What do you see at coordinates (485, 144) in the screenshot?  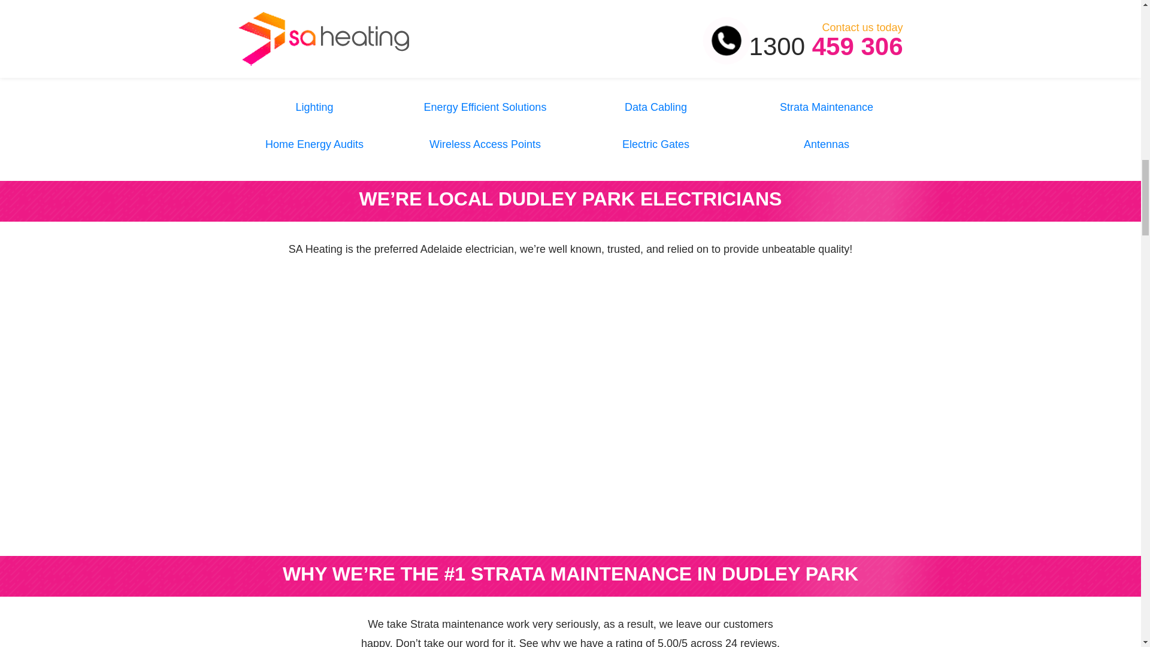 I see `Wireless Access Points in Dudley park` at bounding box center [485, 144].